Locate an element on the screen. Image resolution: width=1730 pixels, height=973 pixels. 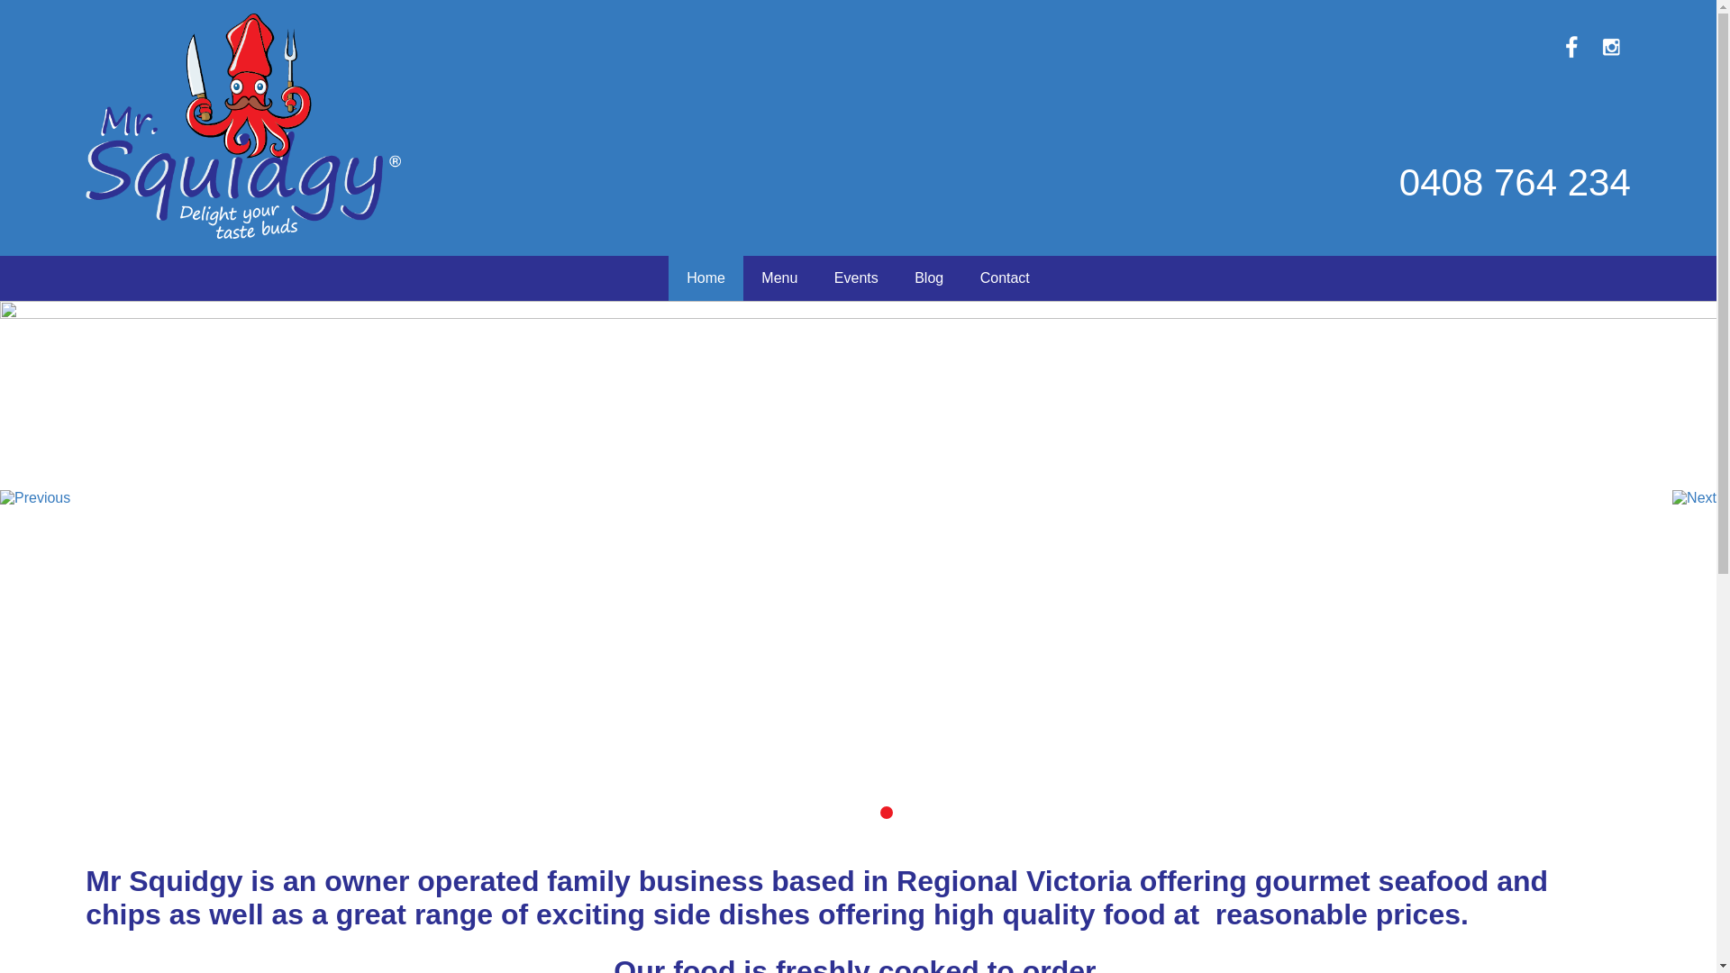
Home is located at coordinates (706, 278).